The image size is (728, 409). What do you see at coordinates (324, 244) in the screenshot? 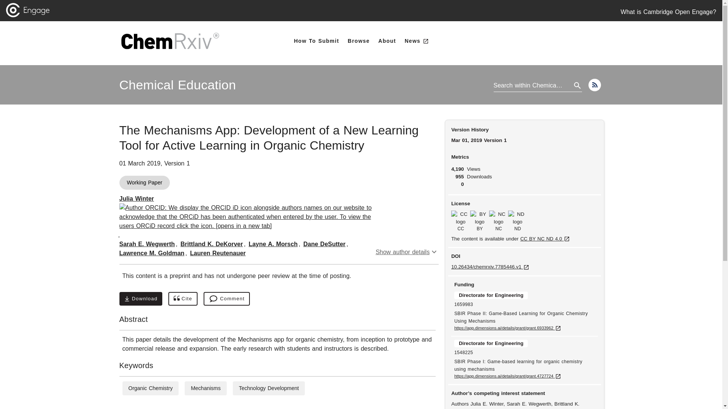
I see `About` at bounding box center [324, 244].